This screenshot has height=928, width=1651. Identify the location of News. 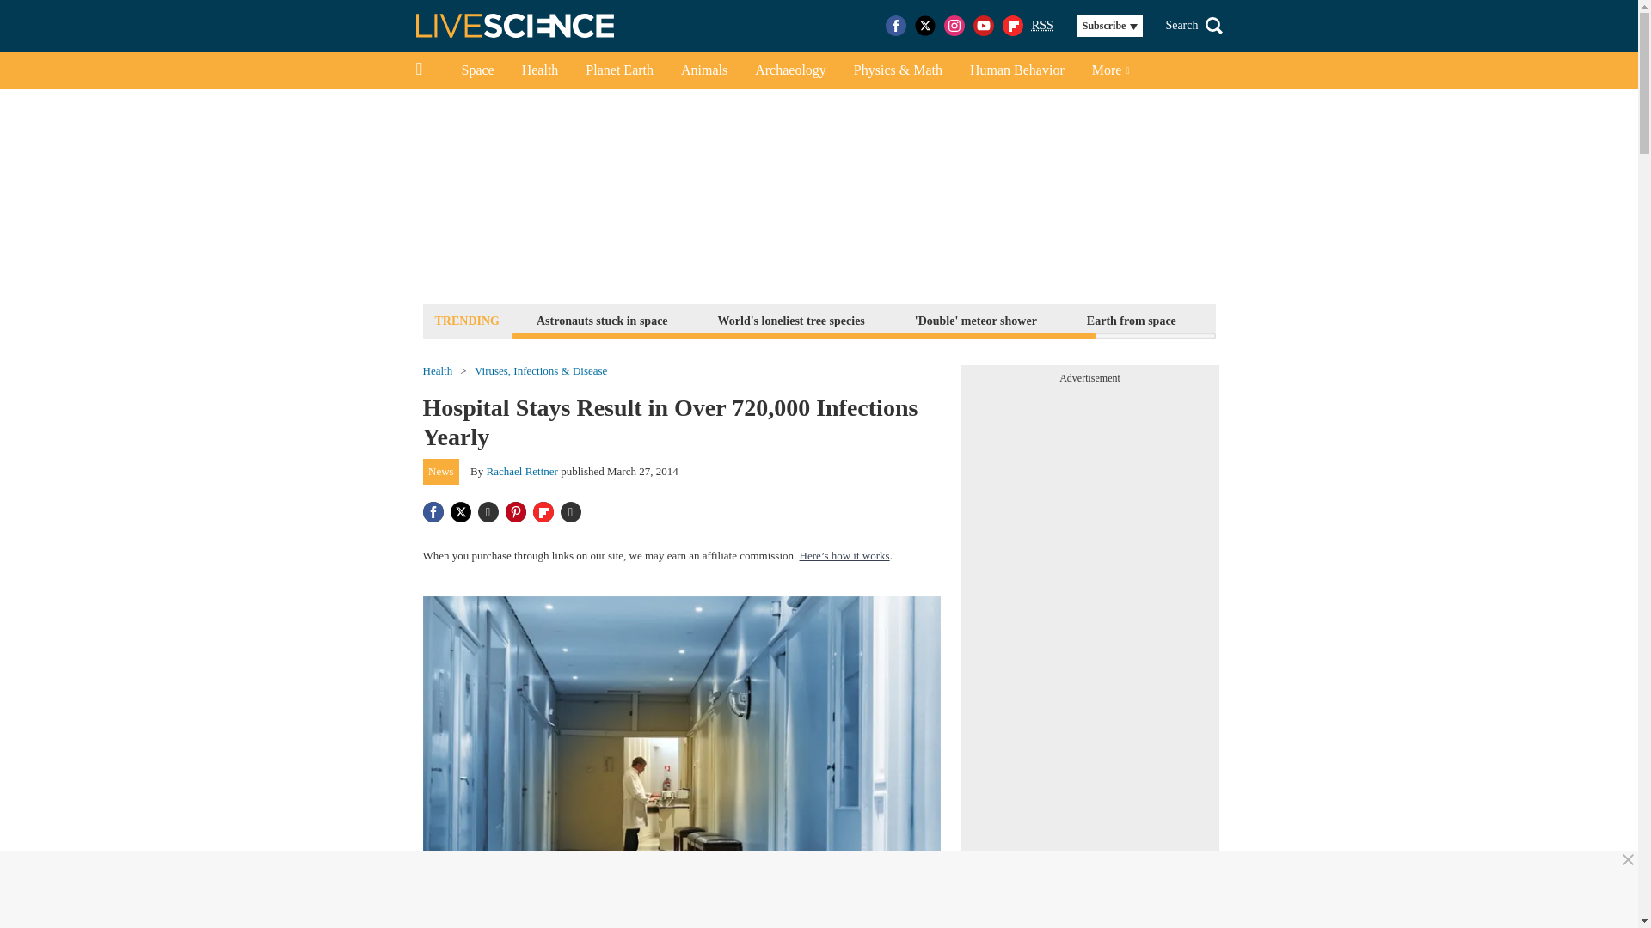
(441, 471).